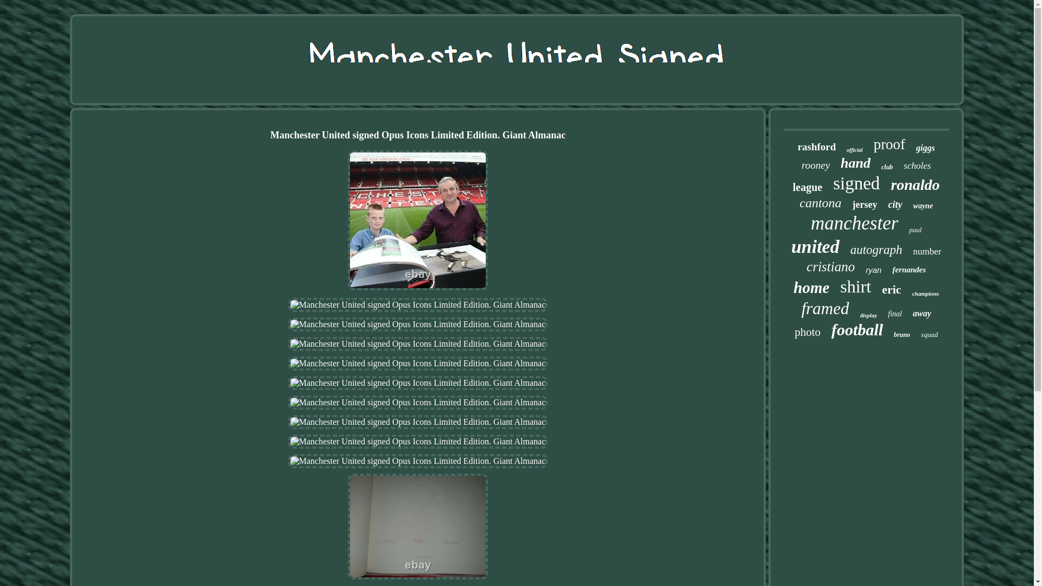 Image resolution: width=1042 pixels, height=586 pixels. Describe the element at coordinates (908, 270) in the screenshot. I see `fernandes` at that location.